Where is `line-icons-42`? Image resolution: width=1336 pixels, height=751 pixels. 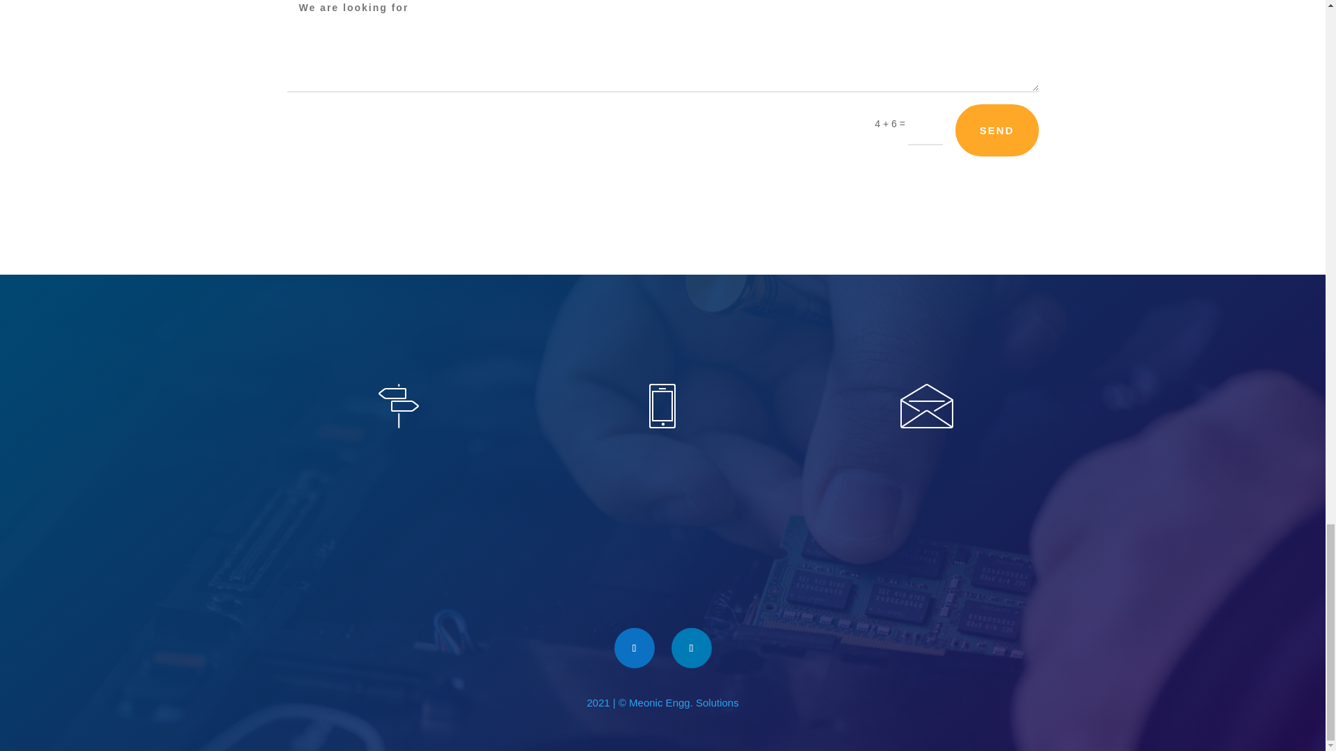
line-icons-42 is located at coordinates (398, 405).